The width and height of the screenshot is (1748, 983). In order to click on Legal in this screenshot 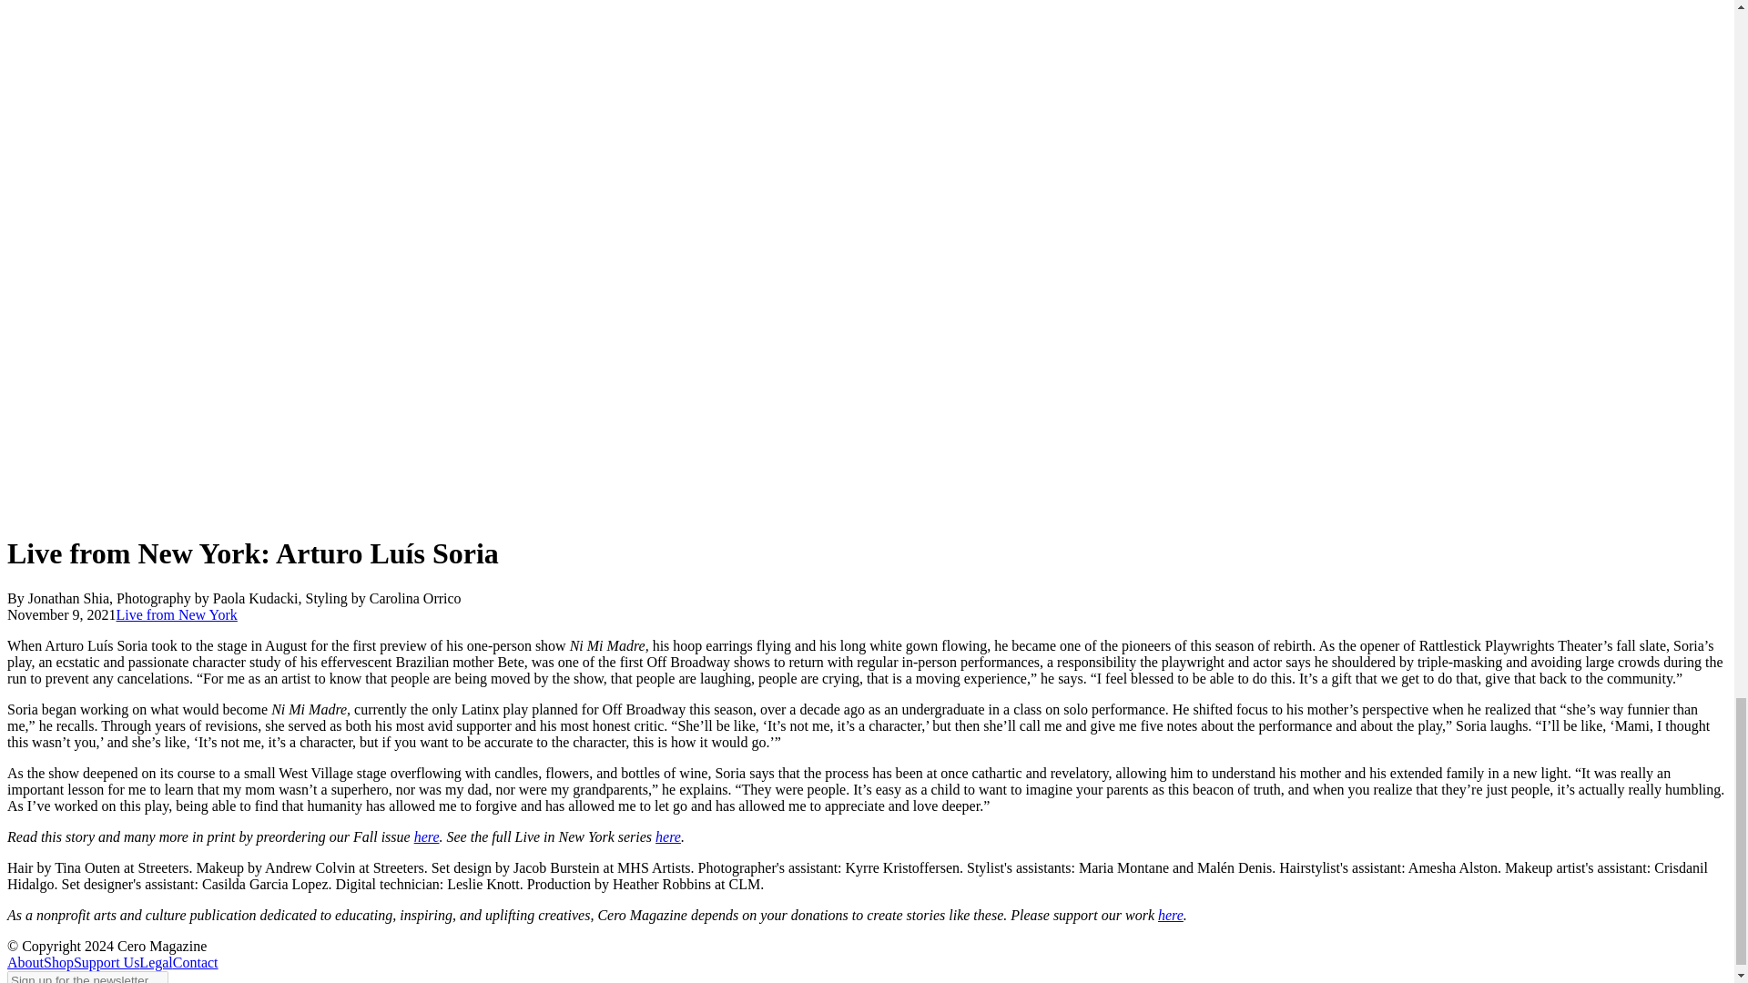, I will do `click(155, 961)`.